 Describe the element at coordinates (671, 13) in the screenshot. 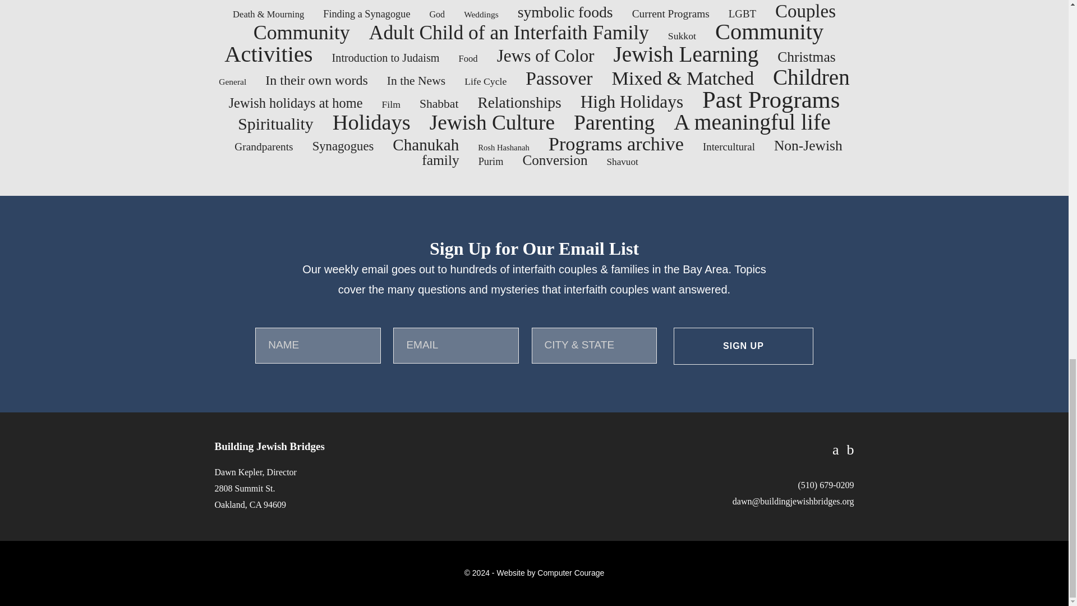

I see `Current Programs` at that location.